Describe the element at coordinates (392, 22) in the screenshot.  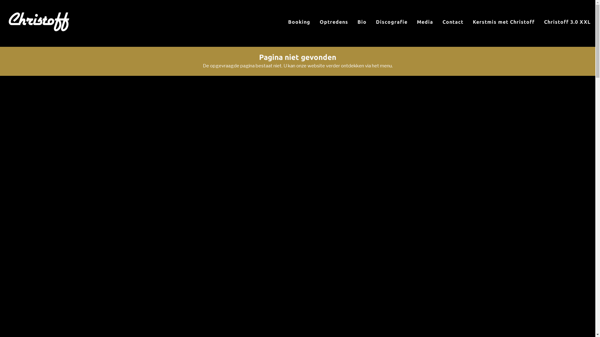
I see `Discografie` at that location.